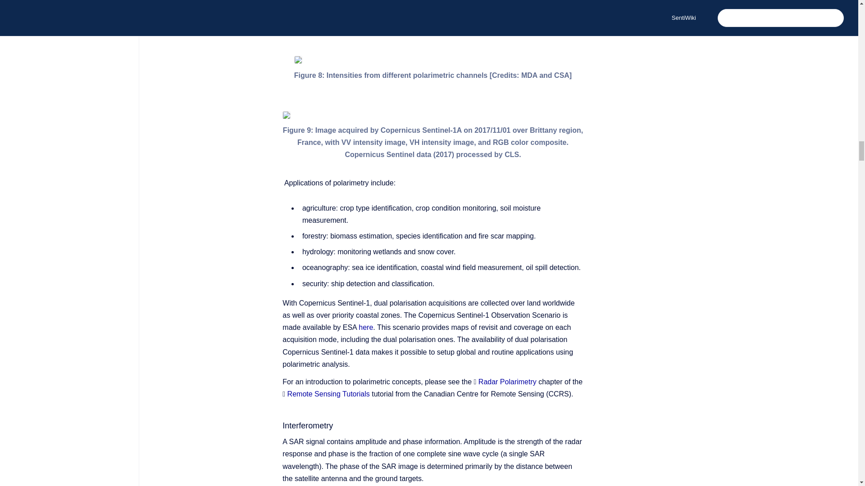 Image resolution: width=865 pixels, height=486 pixels. I want to click on here, so click(366, 327).